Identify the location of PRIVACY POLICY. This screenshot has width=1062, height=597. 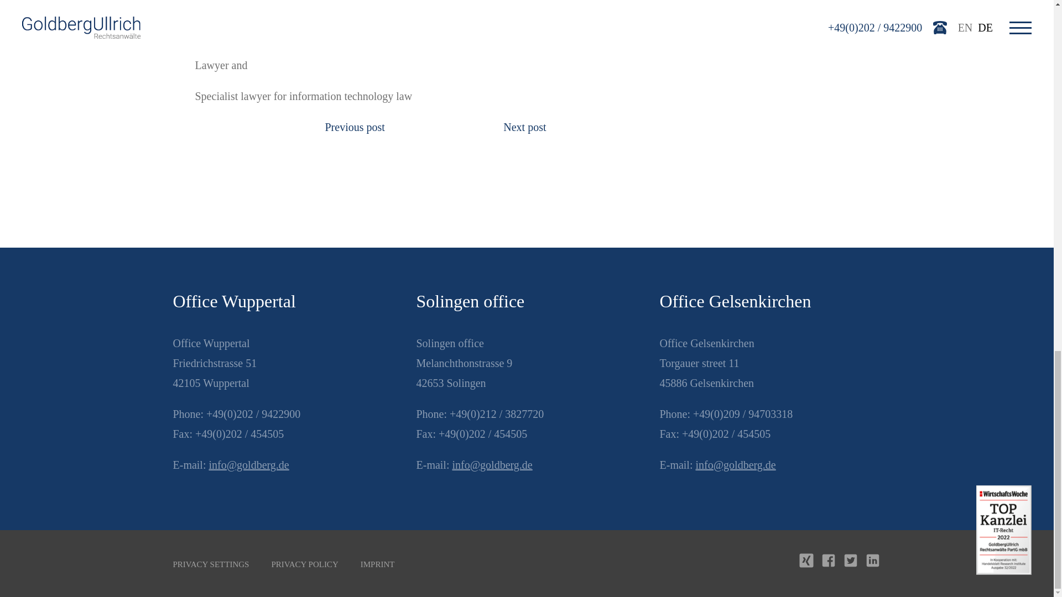
(304, 564).